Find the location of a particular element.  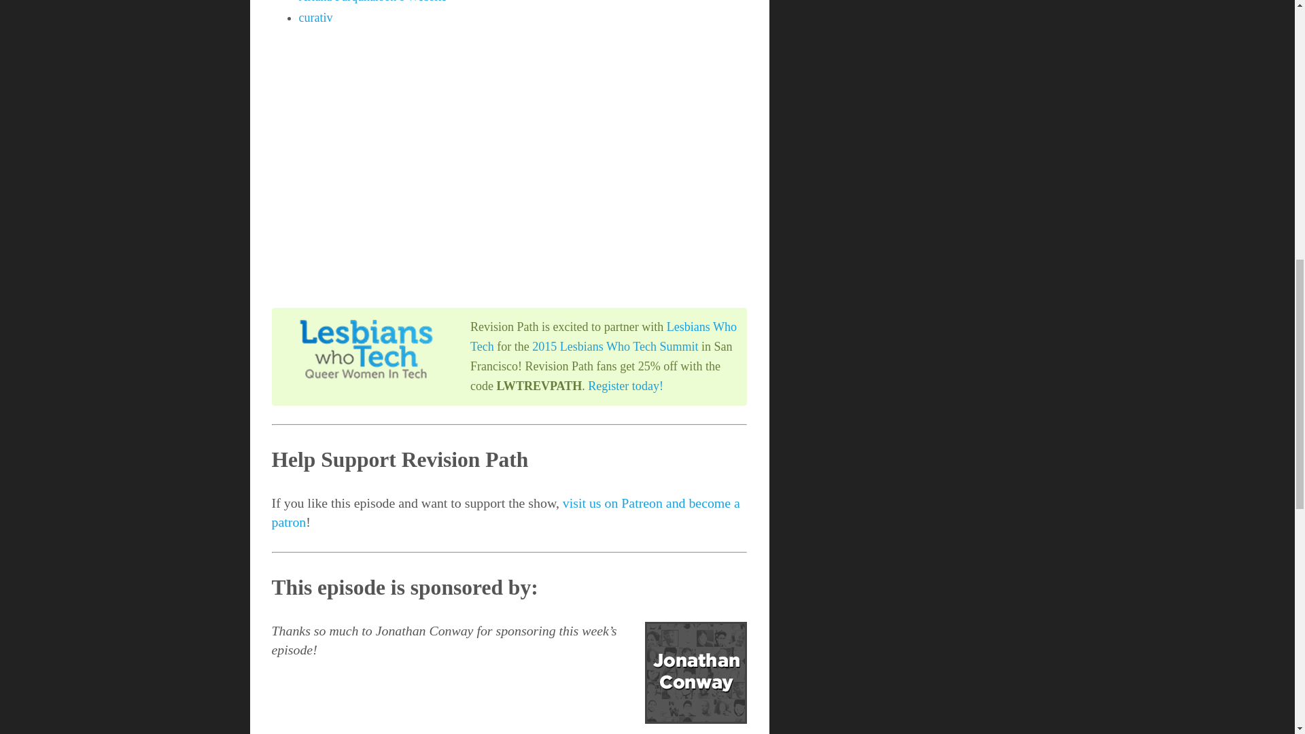

Register today! is located at coordinates (625, 386).